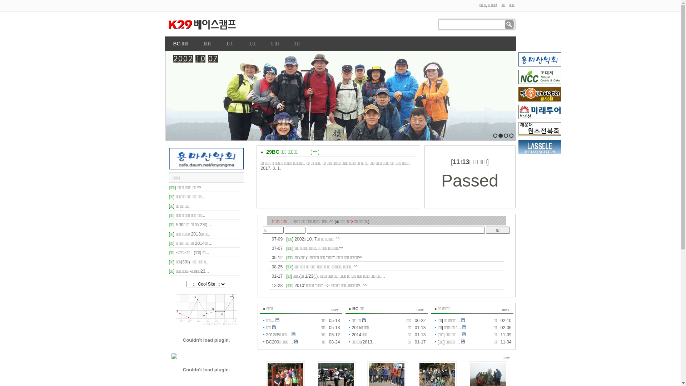 This screenshot has height=386, width=686. What do you see at coordinates (506, 136) in the screenshot?
I see `3` at bounding box center [506, 136].